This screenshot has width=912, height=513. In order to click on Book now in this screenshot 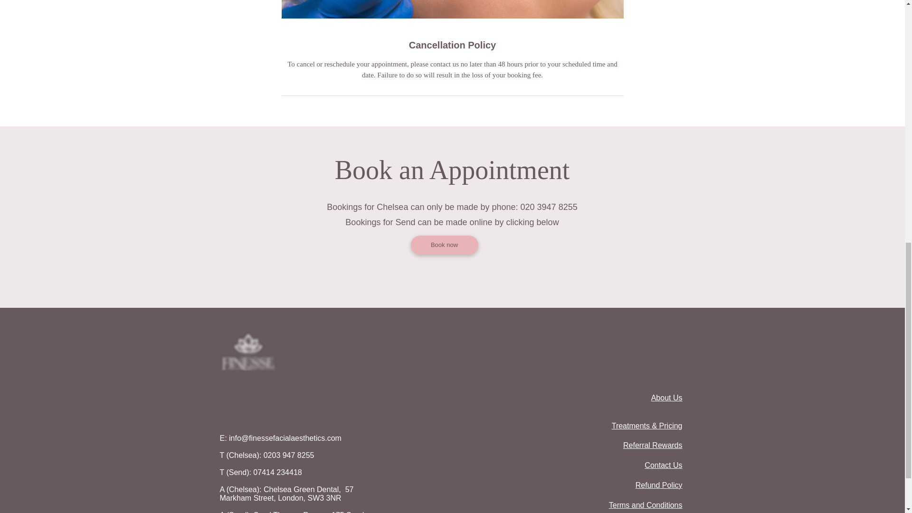, I will do `click(444, 245)`.